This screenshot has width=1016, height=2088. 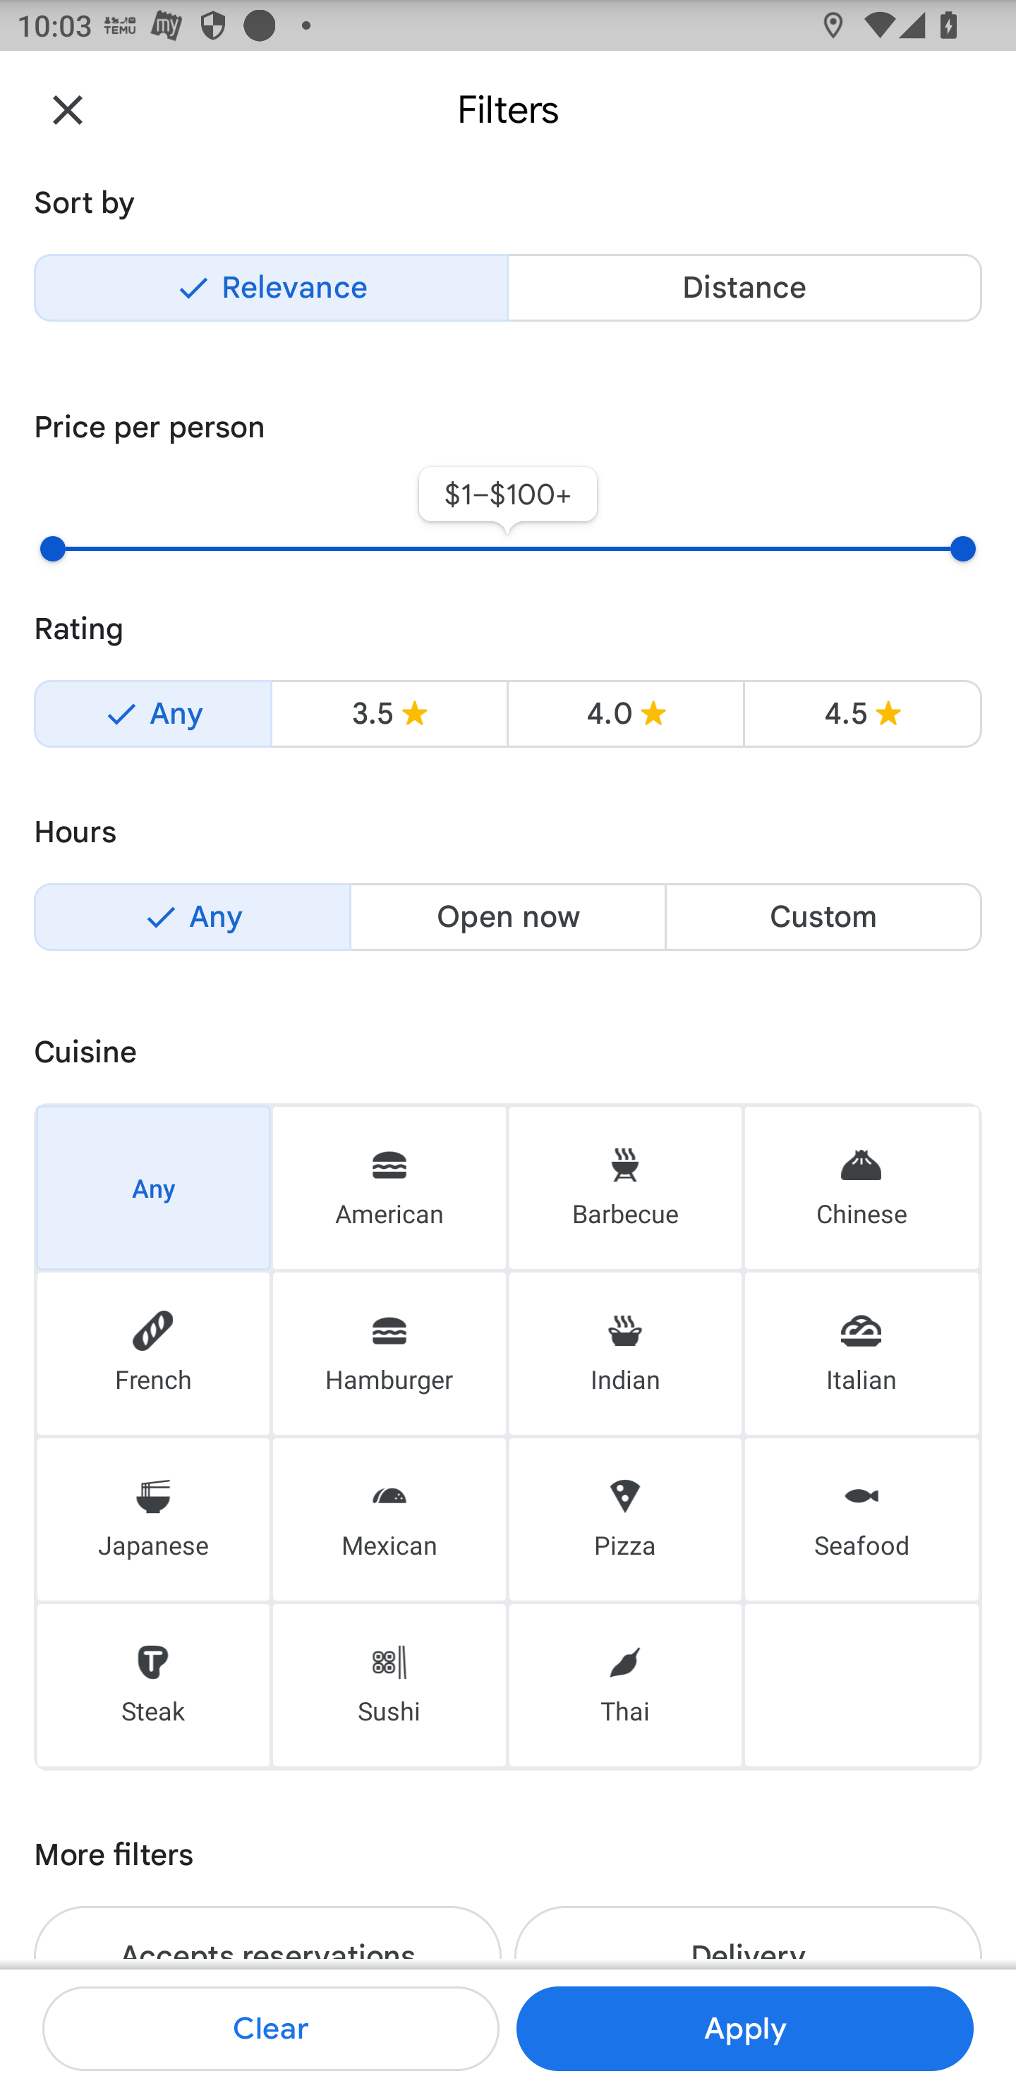 What do you see at coordinates (862, 1519) in the screenshot?
I see `Seafood` at bounding box center [862, 1519].